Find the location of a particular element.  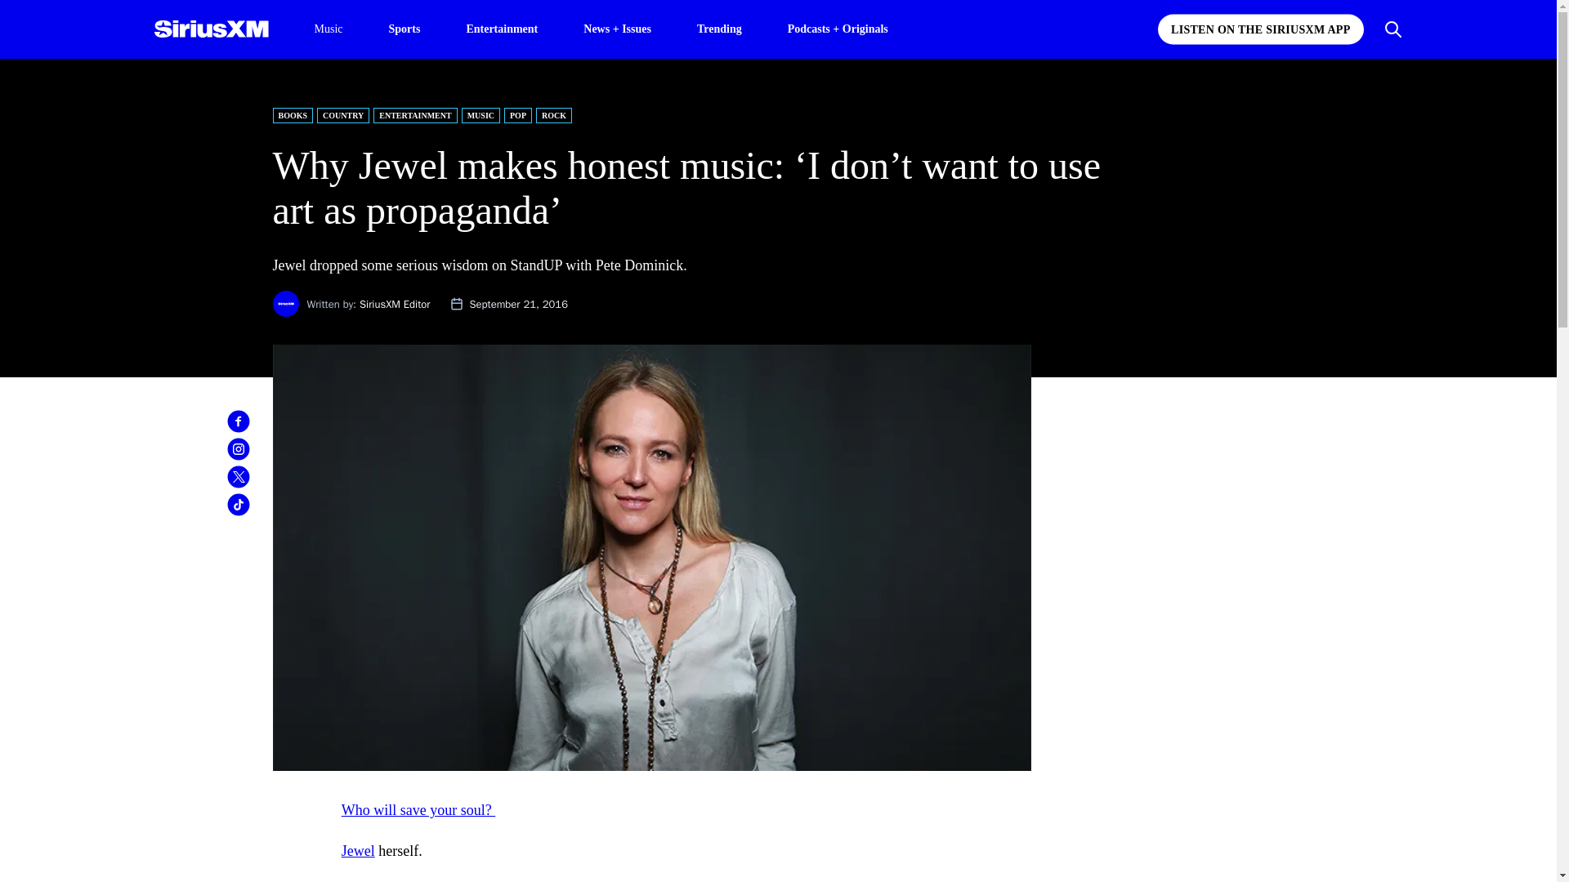

COUNTRY is located at coordinates (342, 115).